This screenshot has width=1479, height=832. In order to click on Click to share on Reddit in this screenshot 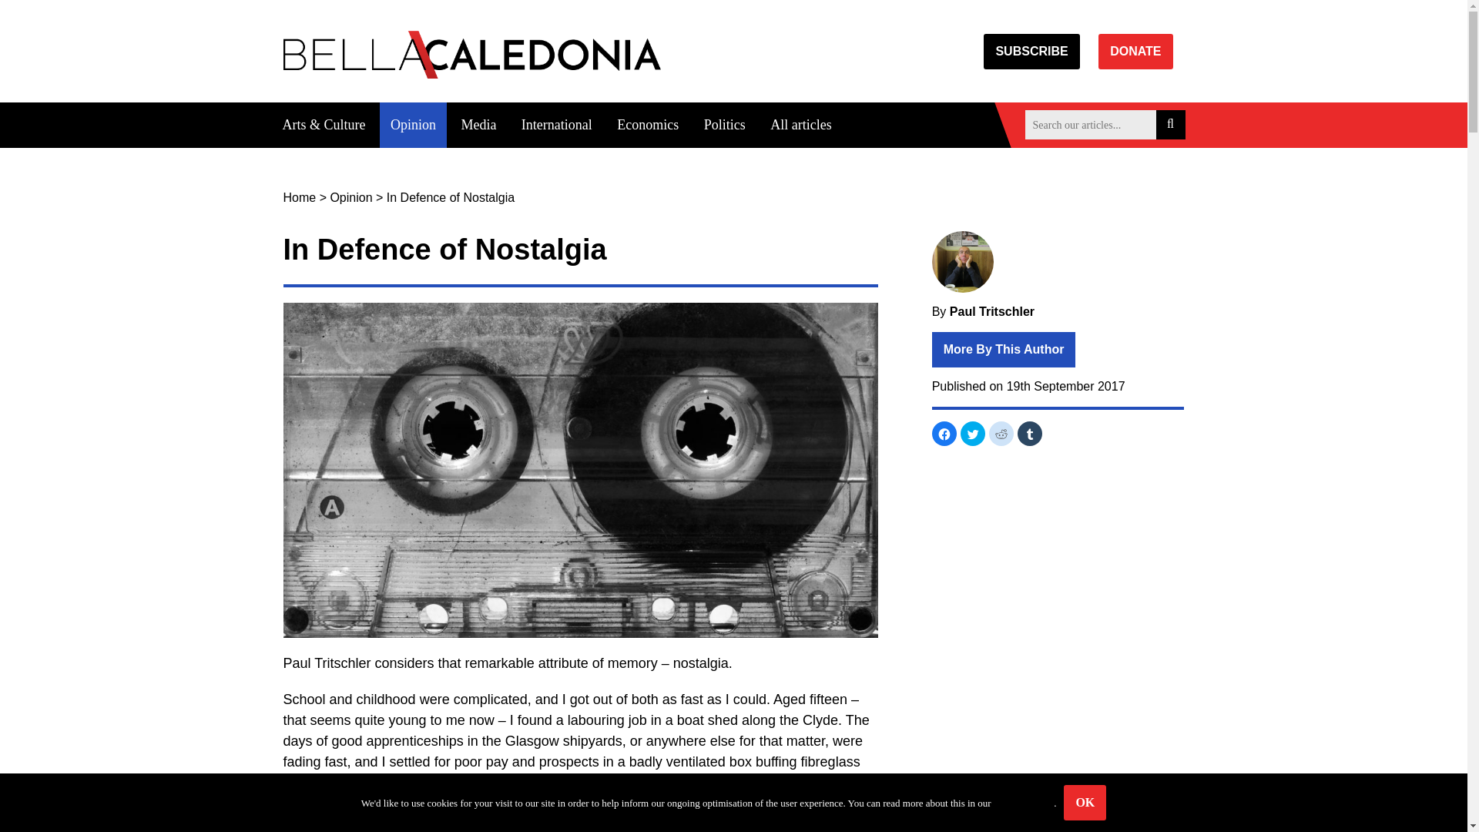, I will do `click(1001, 433)`.